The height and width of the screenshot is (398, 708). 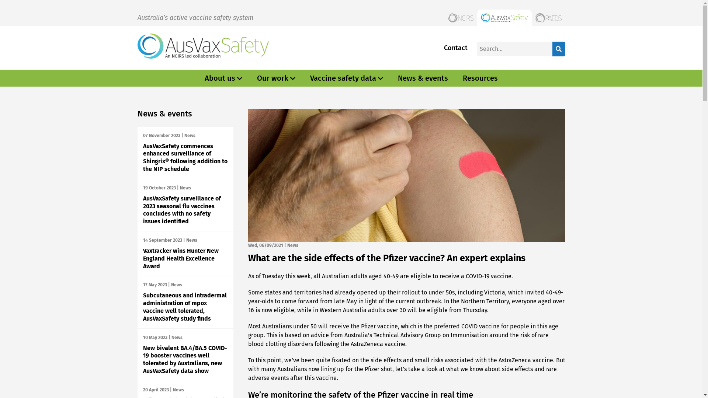 What do you see at coordinates (220, 78) in the screenshot?
I see `About us` at bounding box center [220, 78].